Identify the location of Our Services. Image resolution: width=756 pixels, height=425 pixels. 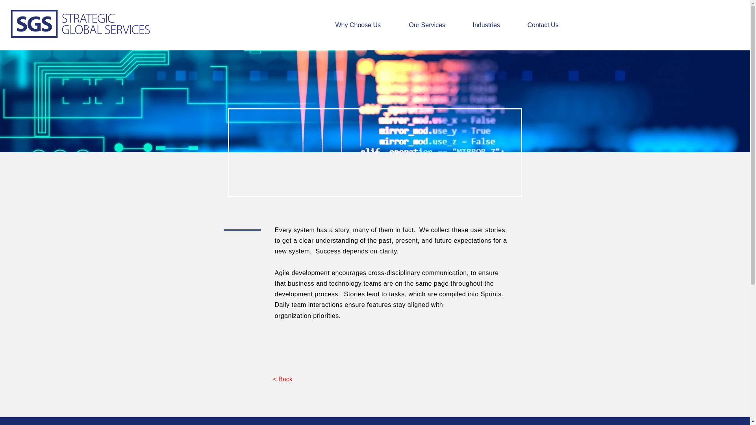
(435, 25).